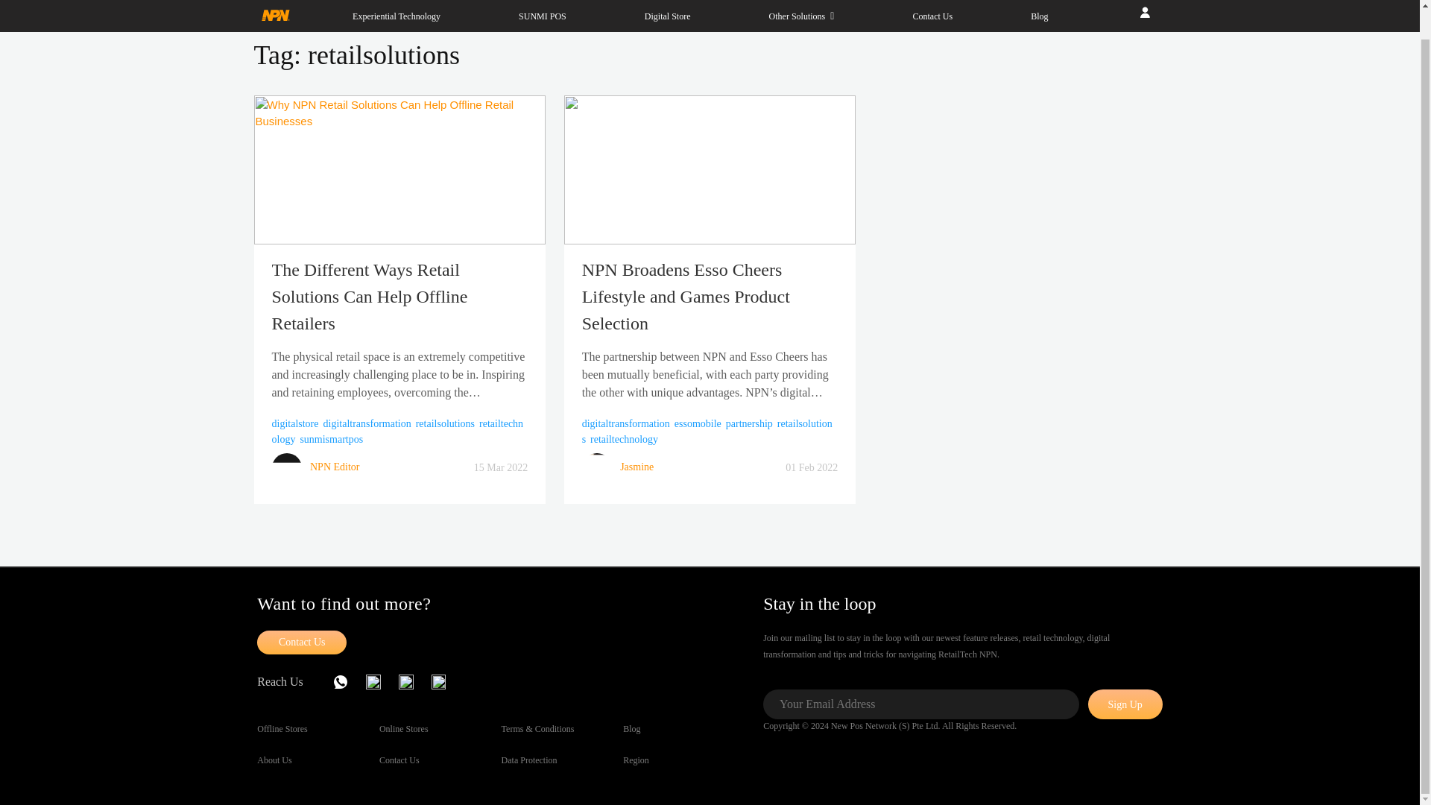 The width and height of the screenshot is (1431, 805). I want to click on digitalstore, so click(294, 423).